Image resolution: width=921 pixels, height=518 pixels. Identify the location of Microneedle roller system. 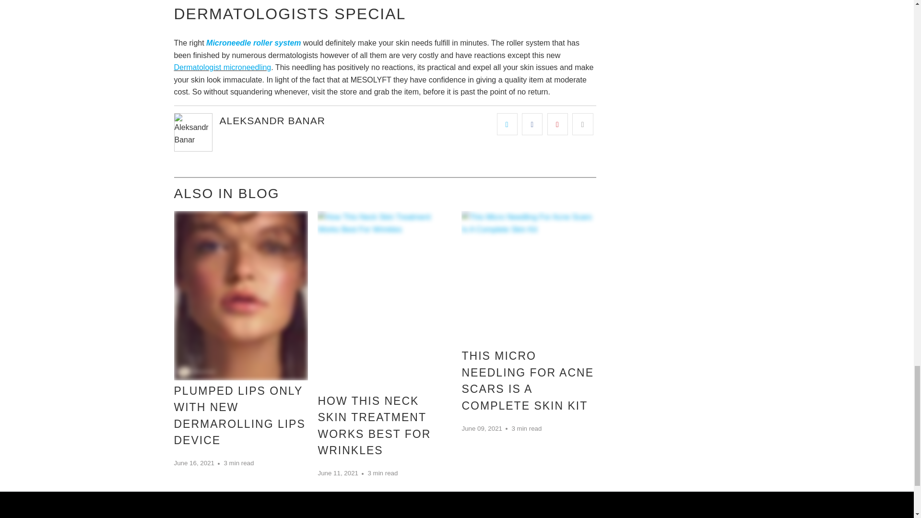
(253, 43).